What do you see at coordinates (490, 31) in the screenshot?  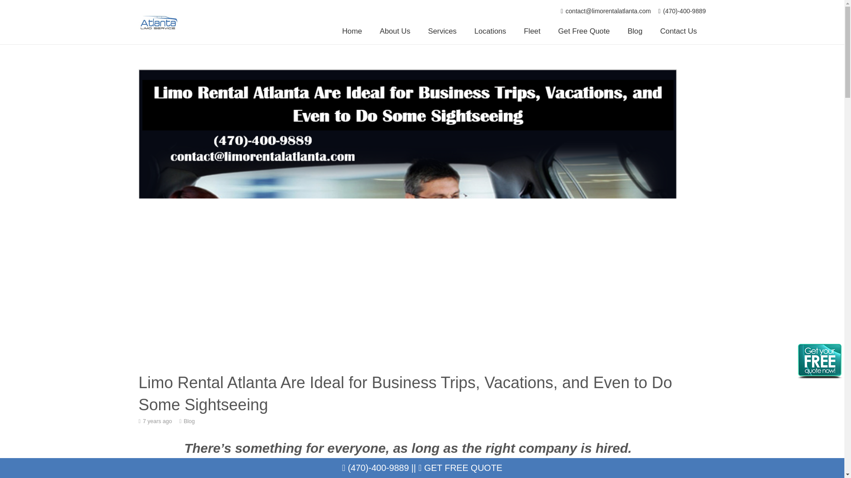 I see `Locations` at bounding box center [490, 31].